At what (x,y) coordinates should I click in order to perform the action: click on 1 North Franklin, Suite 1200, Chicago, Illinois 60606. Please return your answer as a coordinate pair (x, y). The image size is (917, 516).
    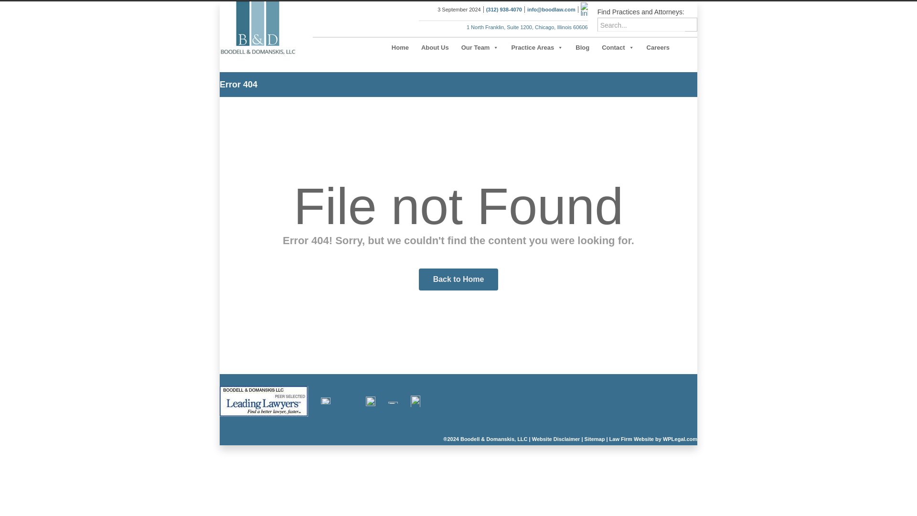
    Looking at the image, I should click on (527, 27).